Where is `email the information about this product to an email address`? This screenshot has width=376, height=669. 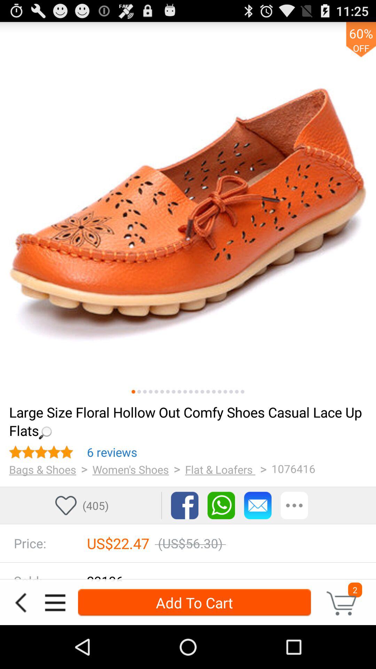
email the information about this product to an email address is located at coordinates (258, 505).